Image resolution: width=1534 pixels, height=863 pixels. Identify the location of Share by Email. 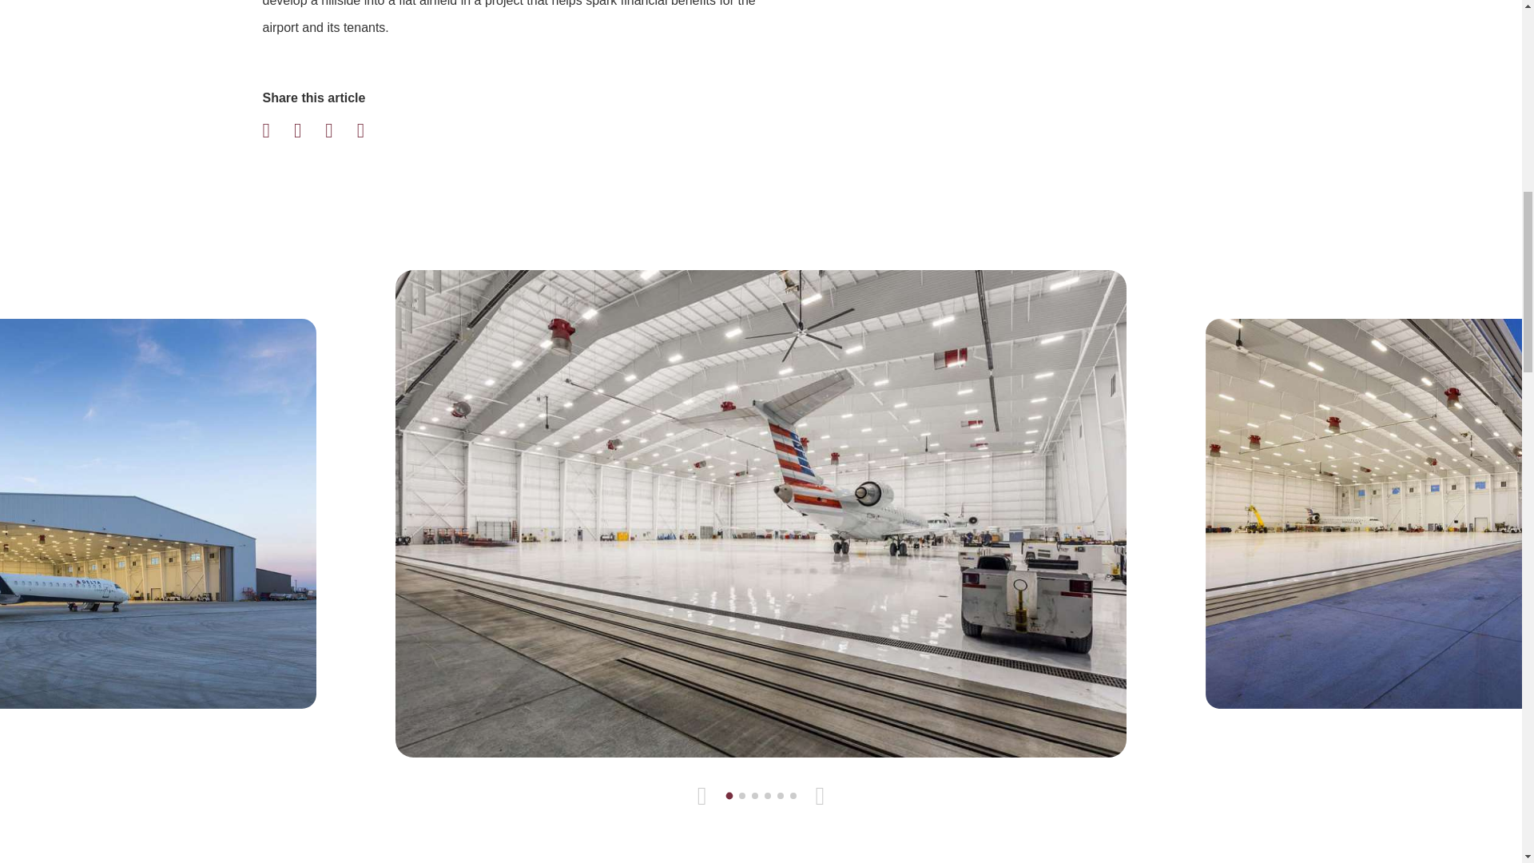
(371, 130).